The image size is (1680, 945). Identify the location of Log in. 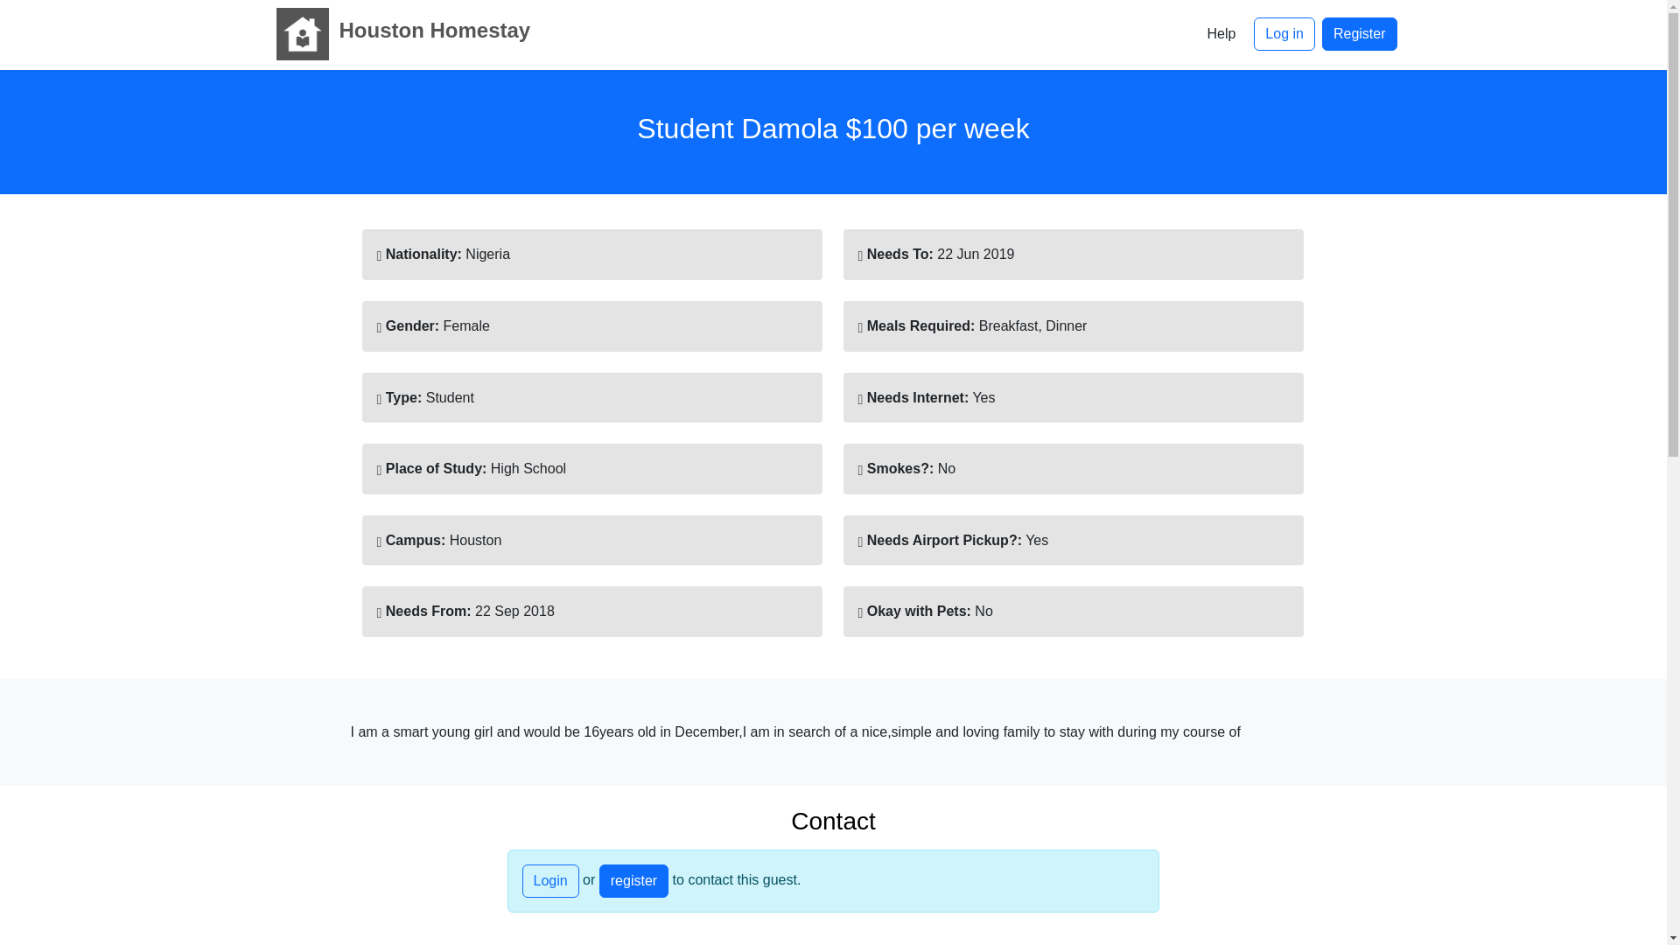
(1284, 34).